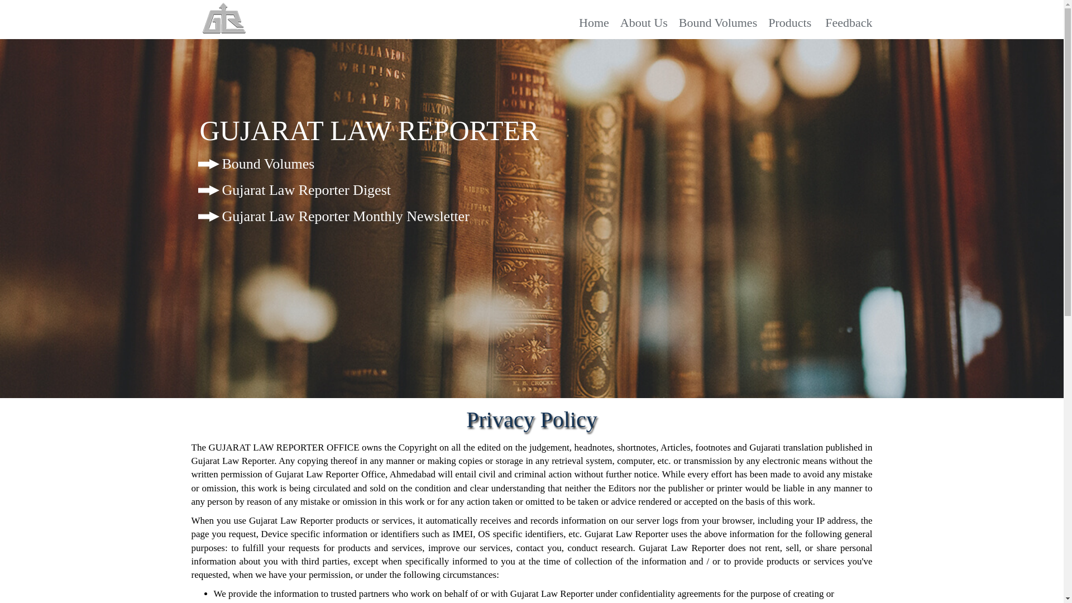  Describe the element at coordinates (594, 22) in the screenshot. I see `Home` at that location.